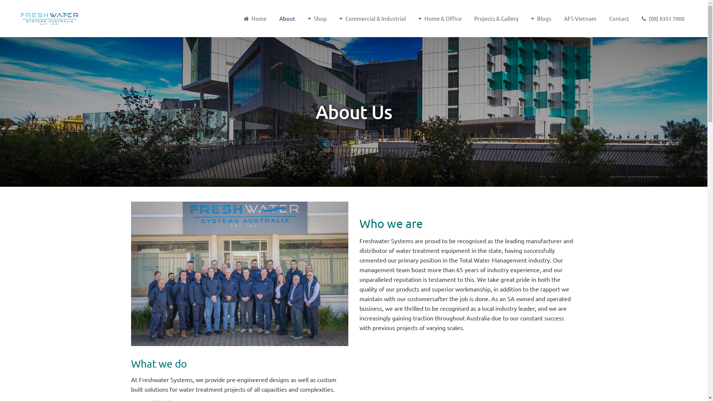  Describe the element at coordinates (619, 19) in the screenshot. I see `Contact` at that location.